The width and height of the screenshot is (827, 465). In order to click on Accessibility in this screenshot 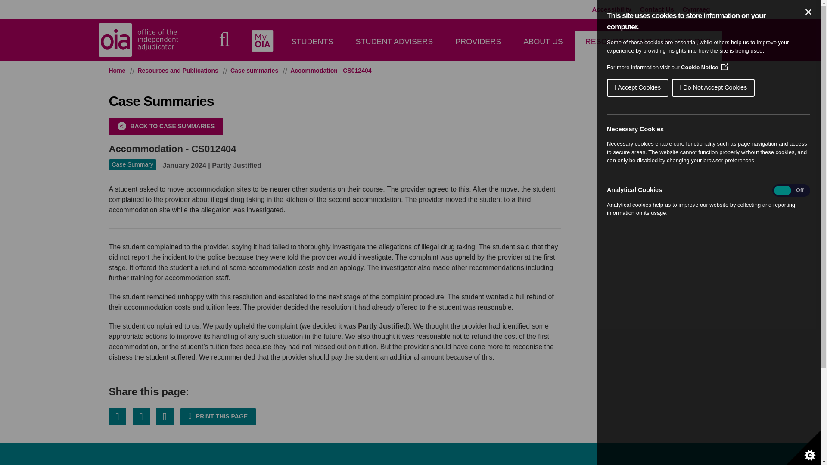, I will do `click(612, 9)`.